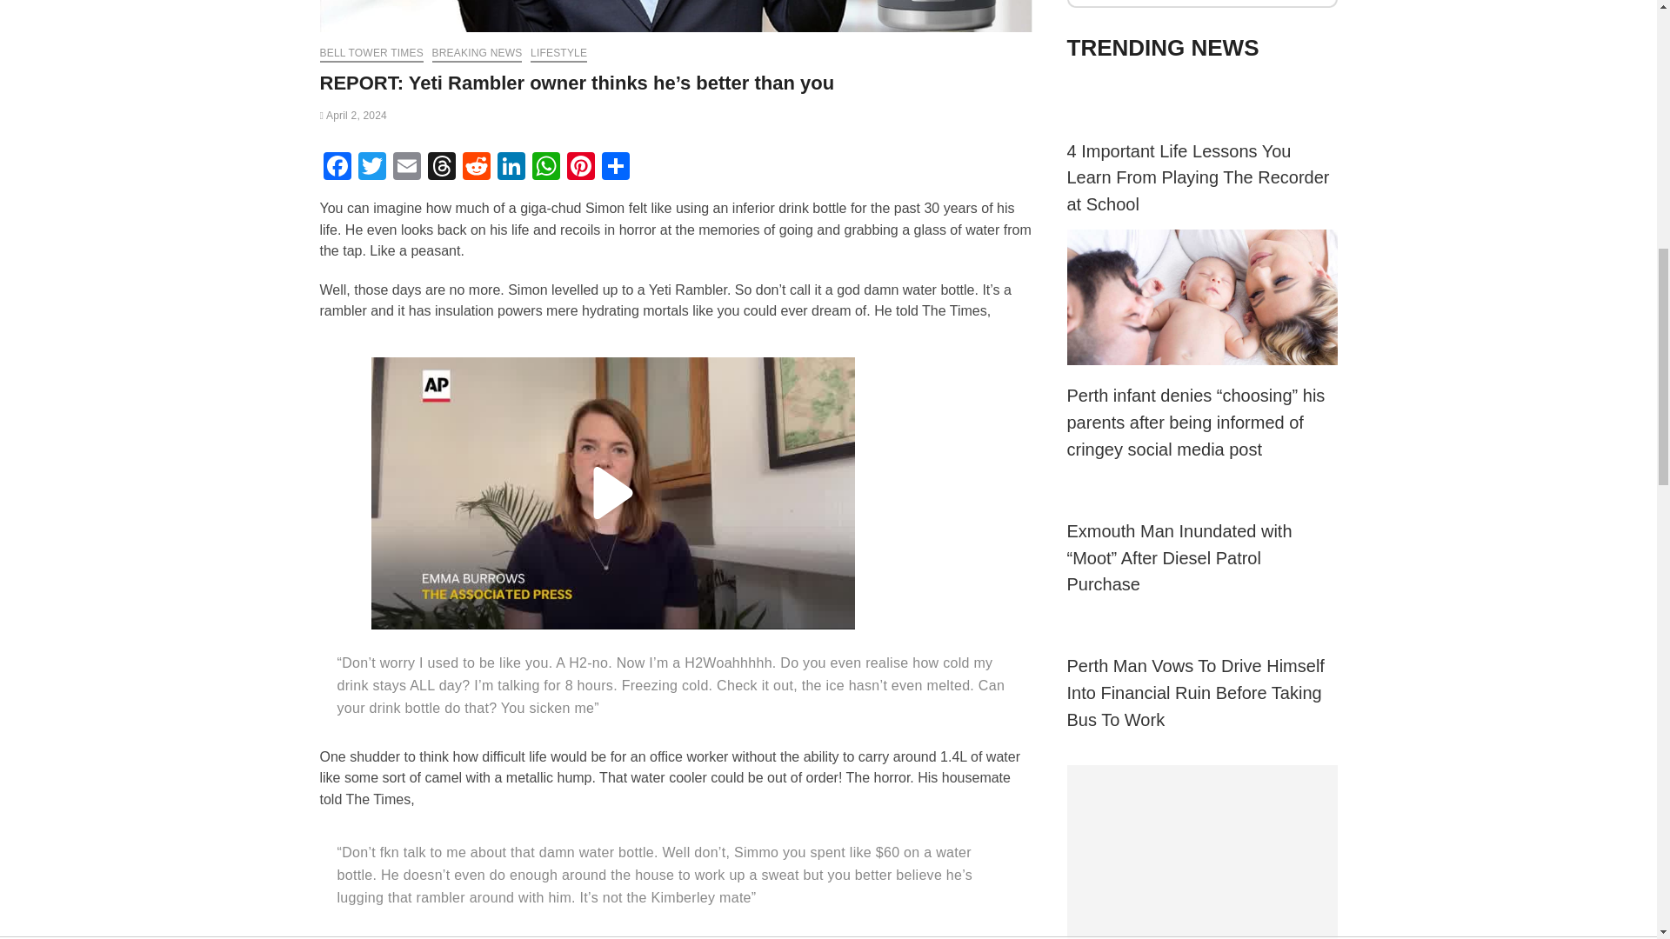  Describe the element at coordinates (442, 167) in the screenshot. I see `Threads` at that location.